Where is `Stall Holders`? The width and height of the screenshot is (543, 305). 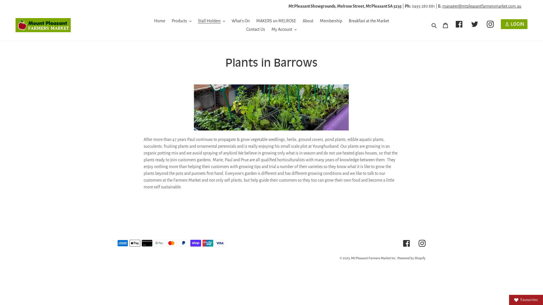 Stall Holders is located at coordinates (212, 21).